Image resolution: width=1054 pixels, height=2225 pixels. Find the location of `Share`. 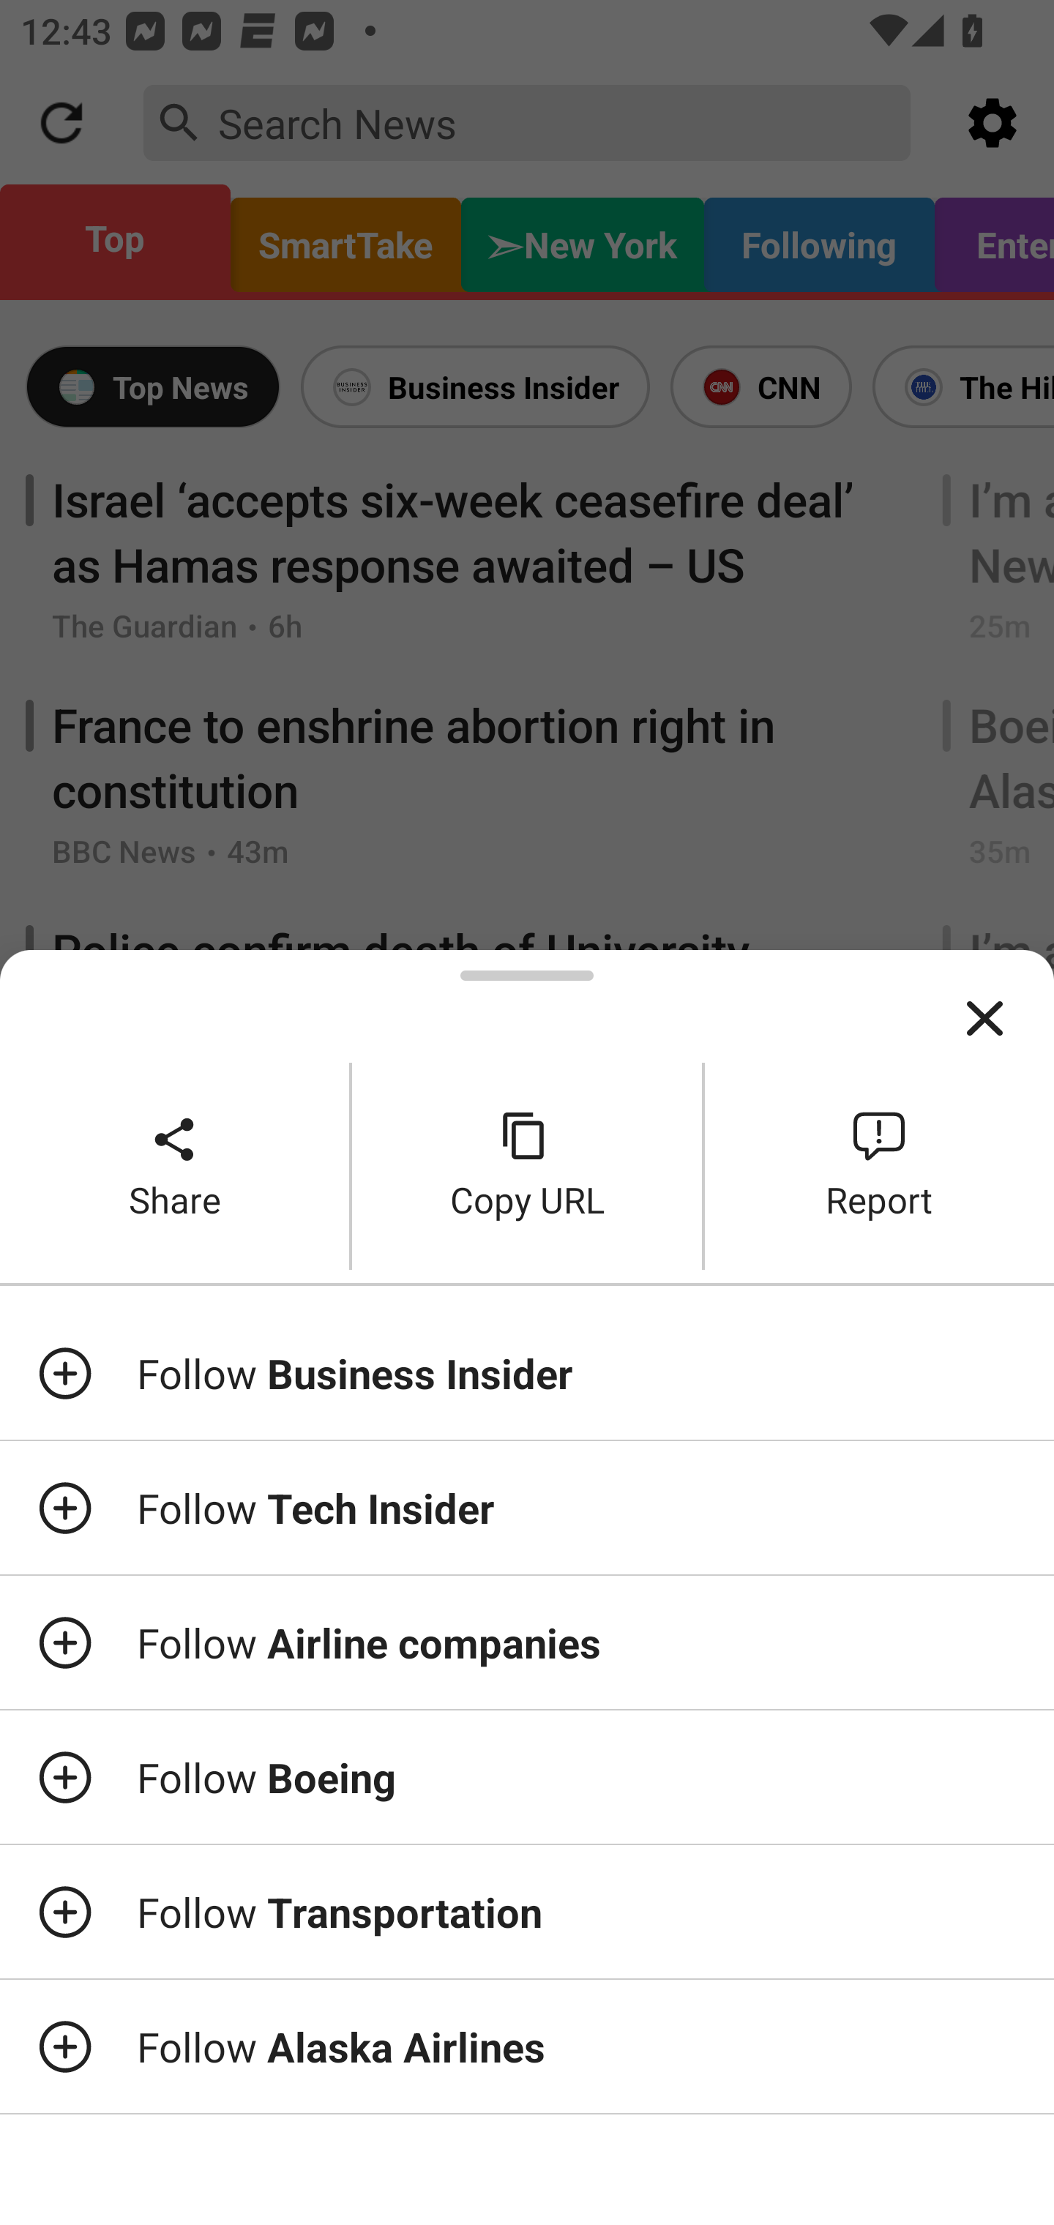

Share is located at coordinates (174, 1167).